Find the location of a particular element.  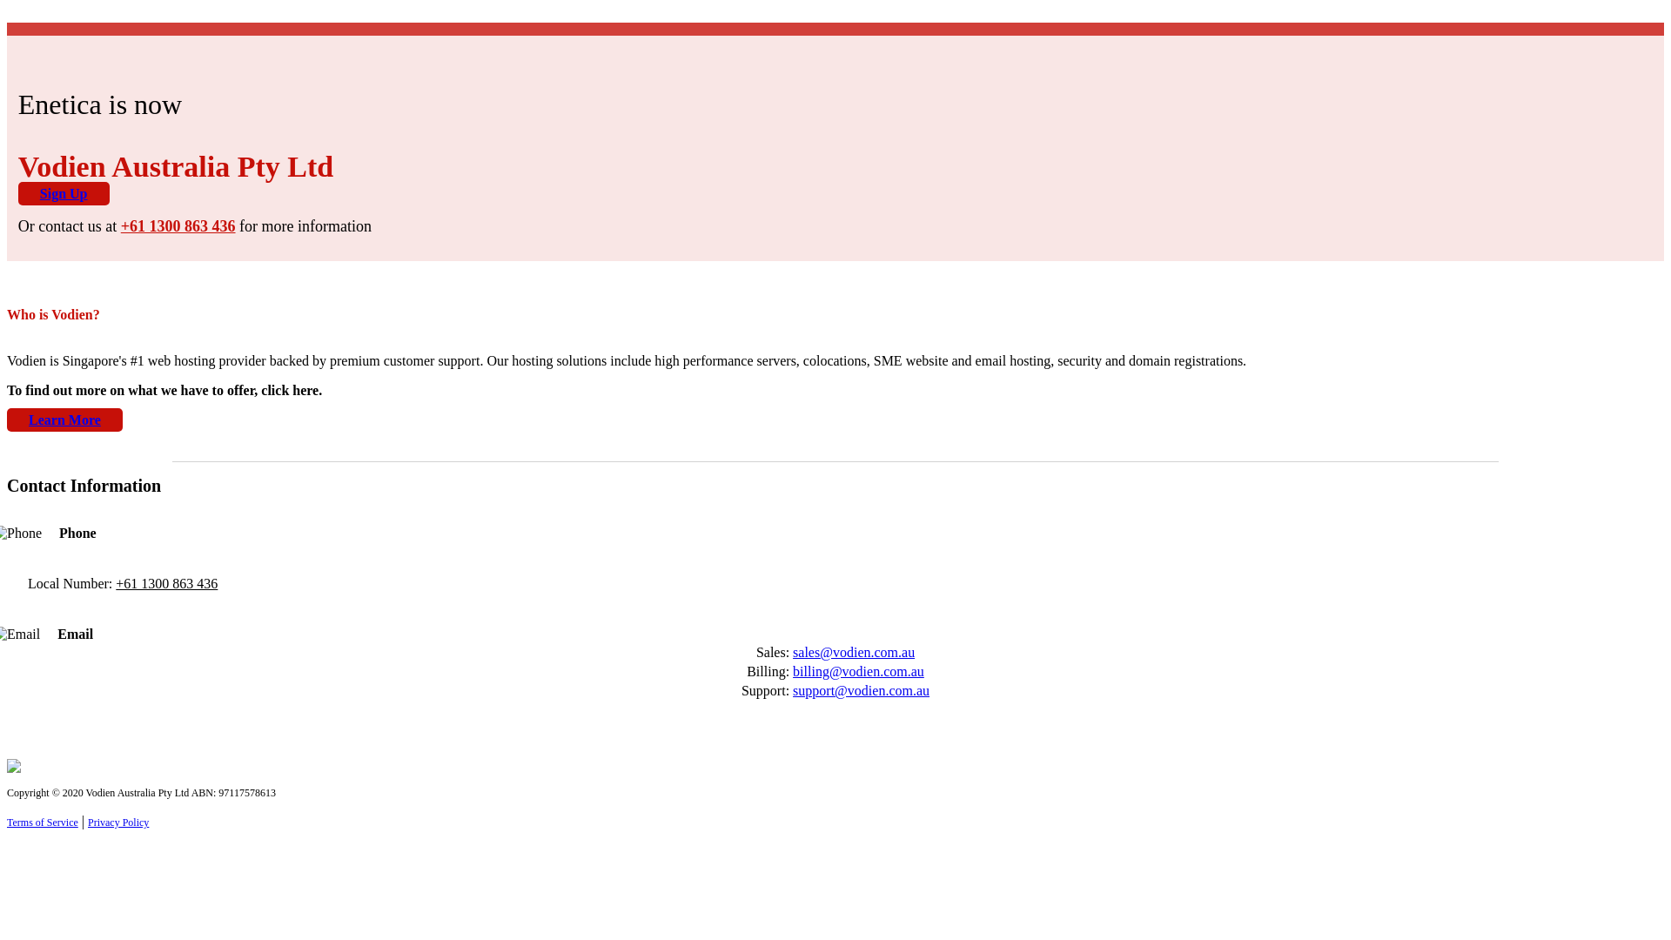

+61 1300 863 436 is located at coordinates (167, 583).